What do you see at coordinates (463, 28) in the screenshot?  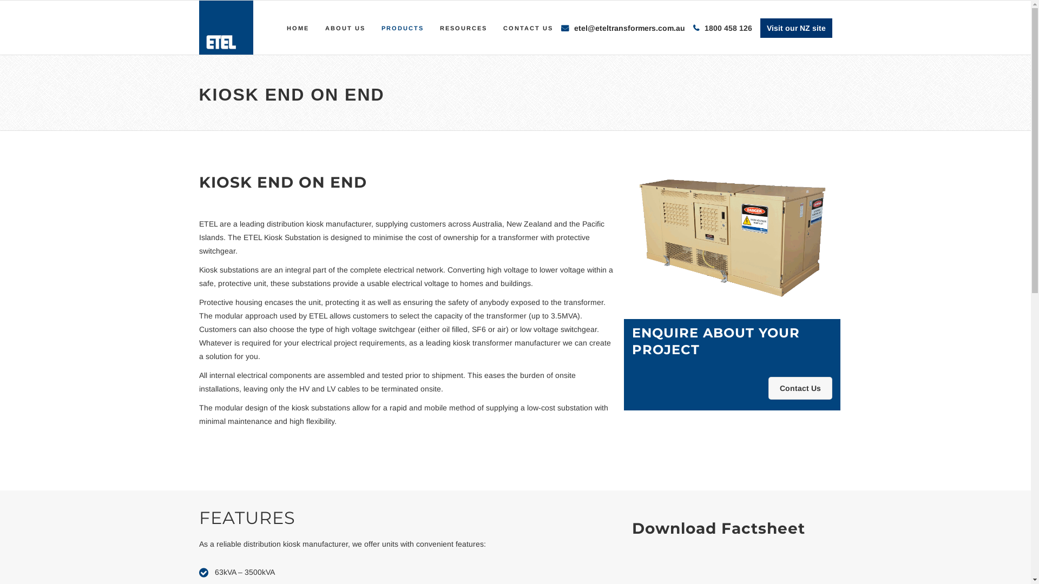 I see `RESOURCES` at bounding box center [463, 28].